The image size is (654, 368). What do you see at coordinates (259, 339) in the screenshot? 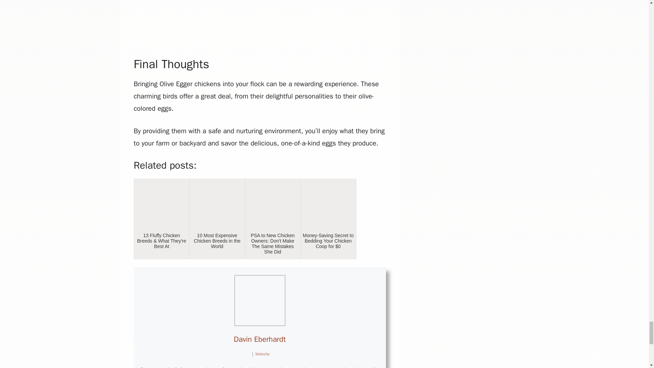
I see `Davin Eberhardt` at bounding box center [259, 339].